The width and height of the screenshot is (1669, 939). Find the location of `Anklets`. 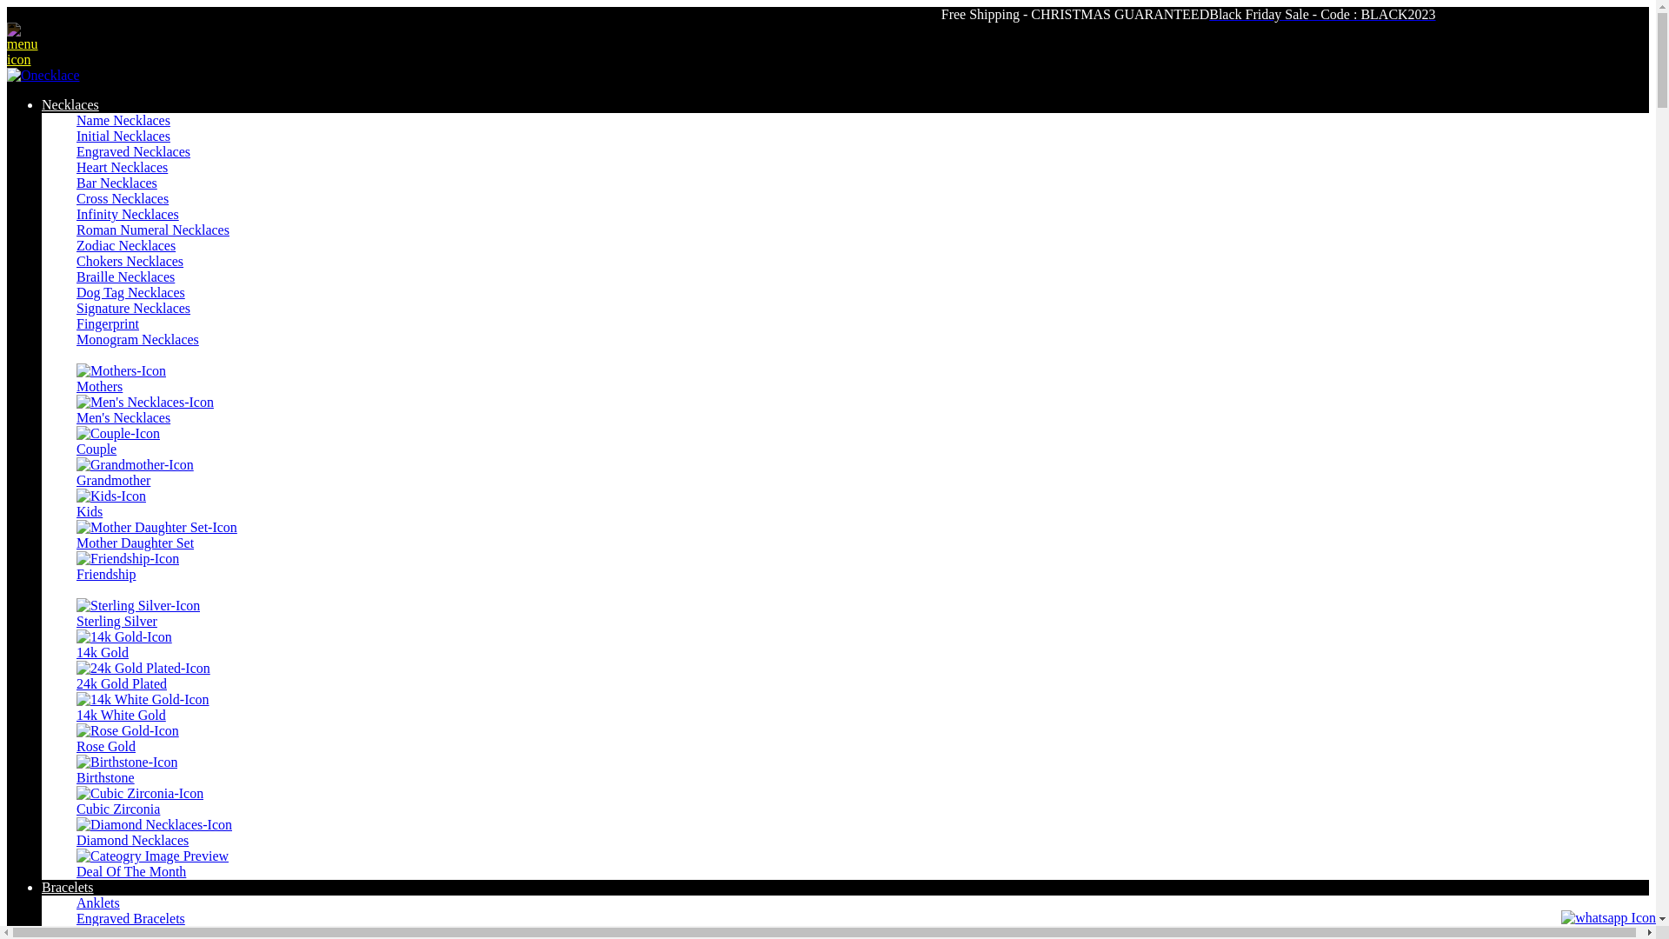

Anklets is located at coordinates (98, 902).